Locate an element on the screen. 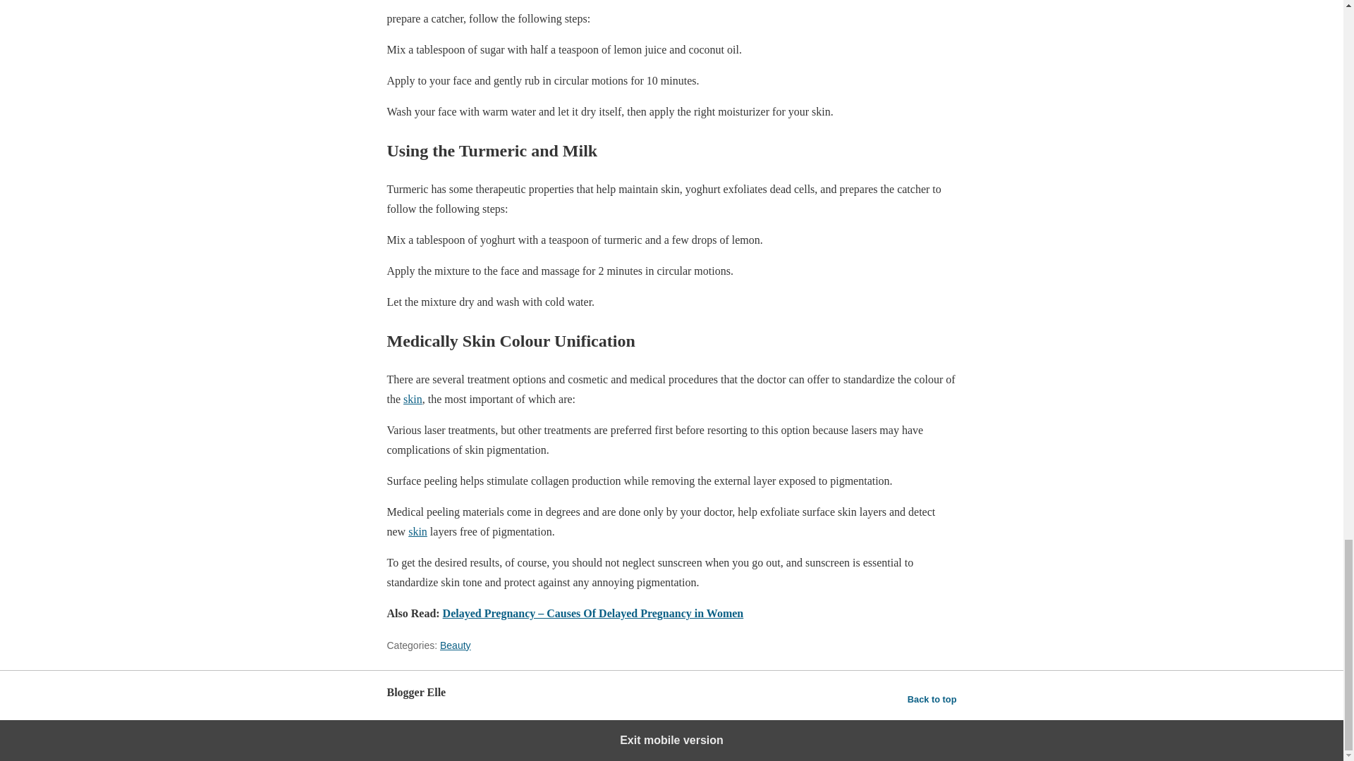  Beauty is located at coordinates (456, 645).